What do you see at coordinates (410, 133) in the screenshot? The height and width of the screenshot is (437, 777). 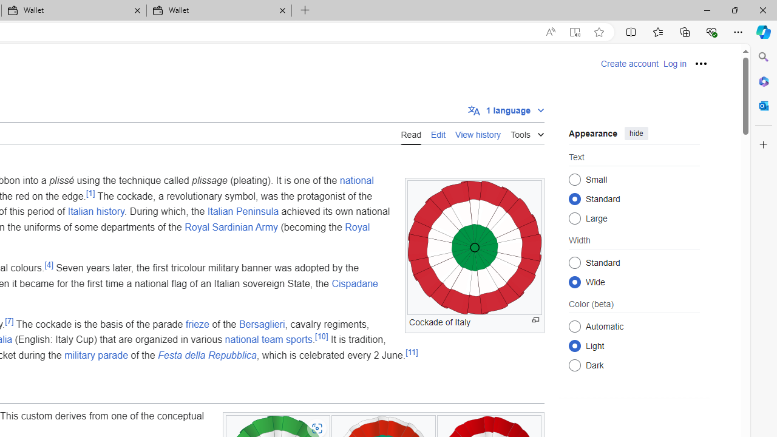 I see `Read` at bounding box center [410, 133].